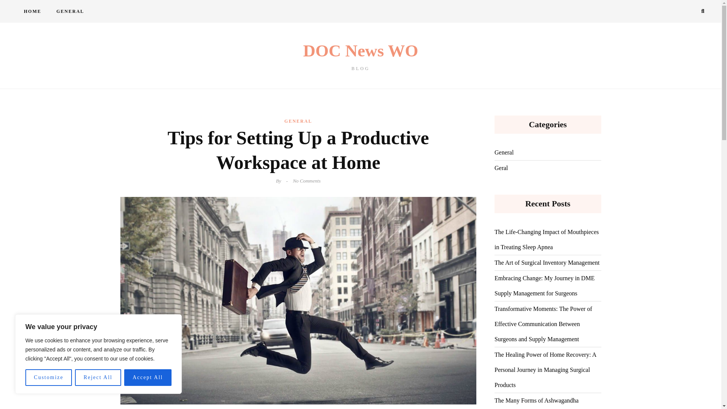 This screenshot has height=409, width=727. What do you see at coordinates (148, 378) in the screenshot?
I see `Reject All` at bounding box center [148, 378].